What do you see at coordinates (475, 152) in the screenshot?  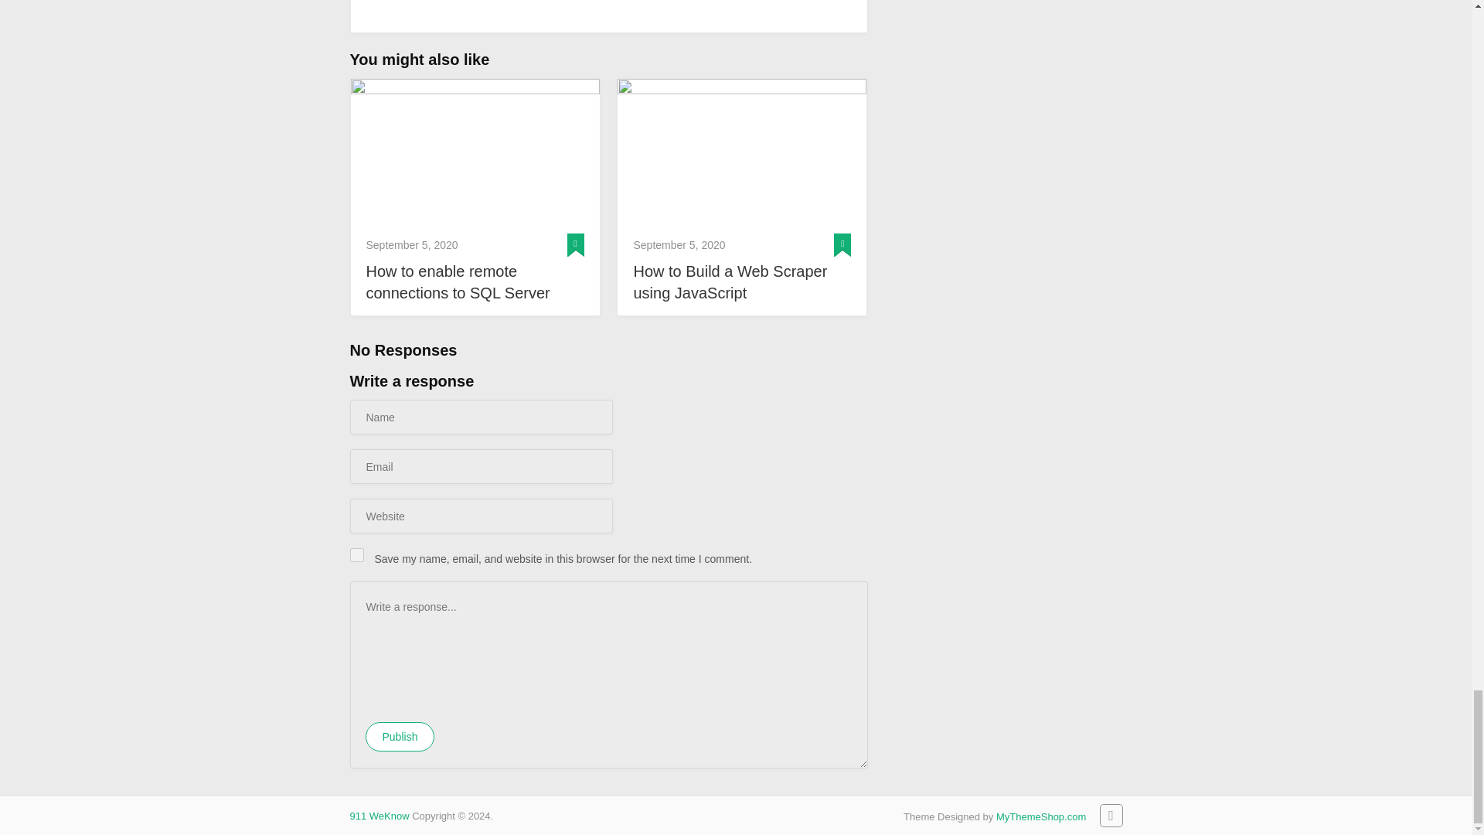 I see `How to enable remote connections to SQL Server` at bounding box center [475, 152].